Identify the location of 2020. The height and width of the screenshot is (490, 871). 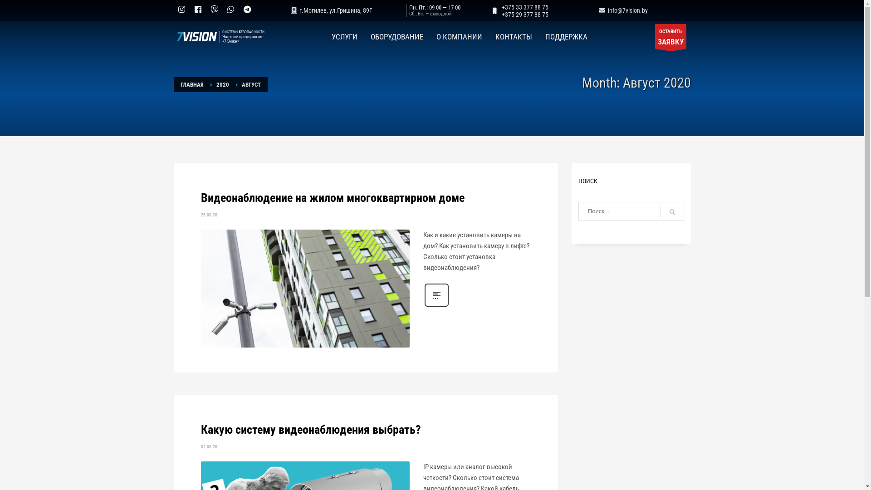
(222, 84).